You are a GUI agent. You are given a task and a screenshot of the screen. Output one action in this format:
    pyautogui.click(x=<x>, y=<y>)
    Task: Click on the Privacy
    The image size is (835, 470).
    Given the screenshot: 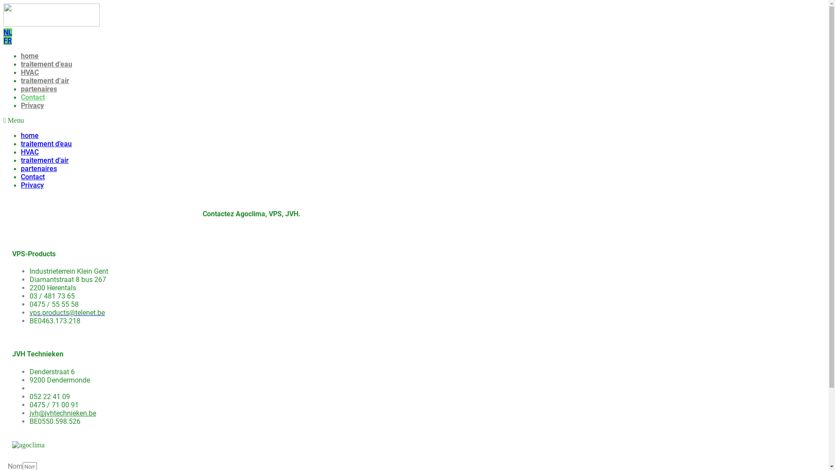 What is the action you would take?
    pyautogui.click(x=32, y=105)
    